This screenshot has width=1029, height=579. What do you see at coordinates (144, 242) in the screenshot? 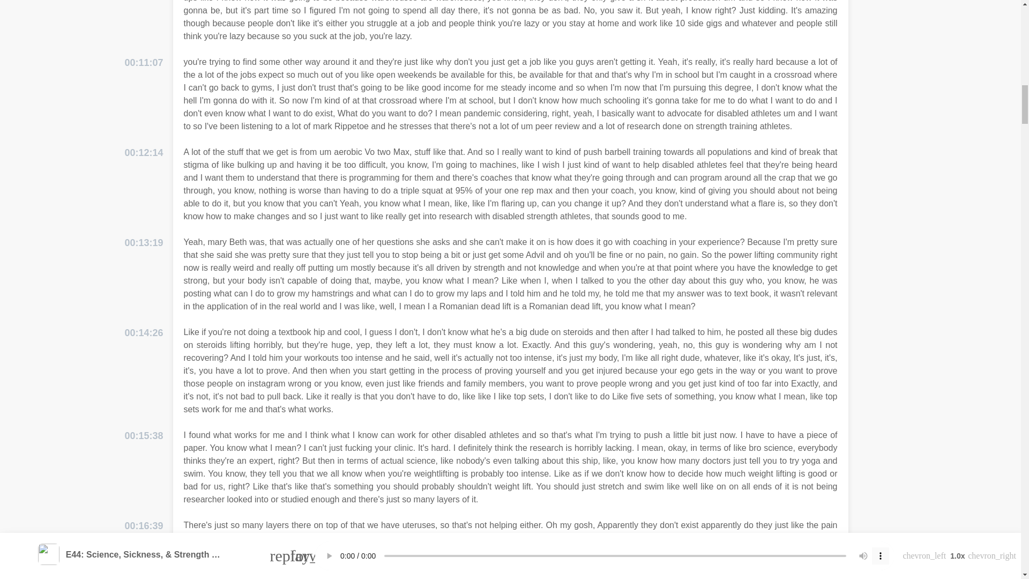
I see `00:13:19` at bounding box center [144, 242].